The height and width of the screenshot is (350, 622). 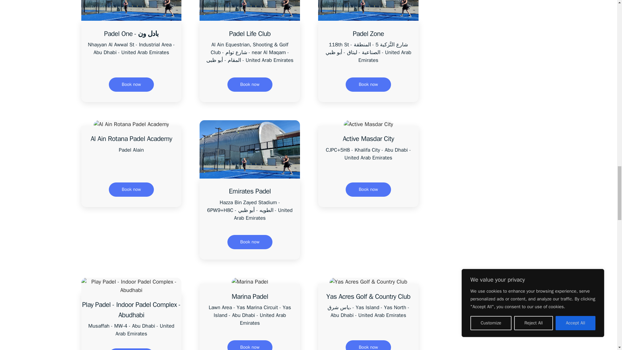 What do you see at coordinates (250, 242) in the screenshot?
I see `Book now` at bounding box center [250, 242].